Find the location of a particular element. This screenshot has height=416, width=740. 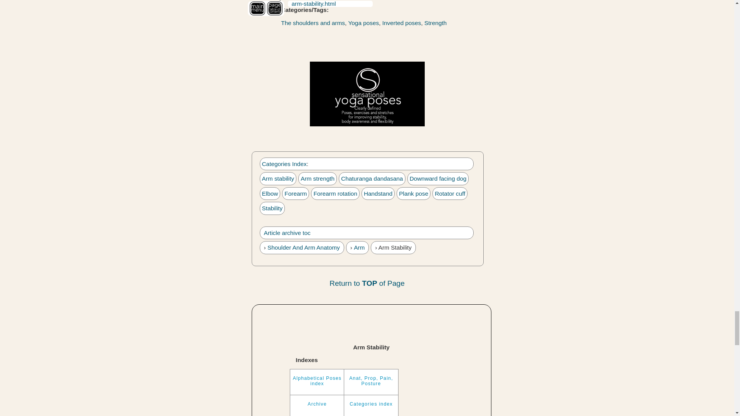

Strength is located at coordinates (436, 23).